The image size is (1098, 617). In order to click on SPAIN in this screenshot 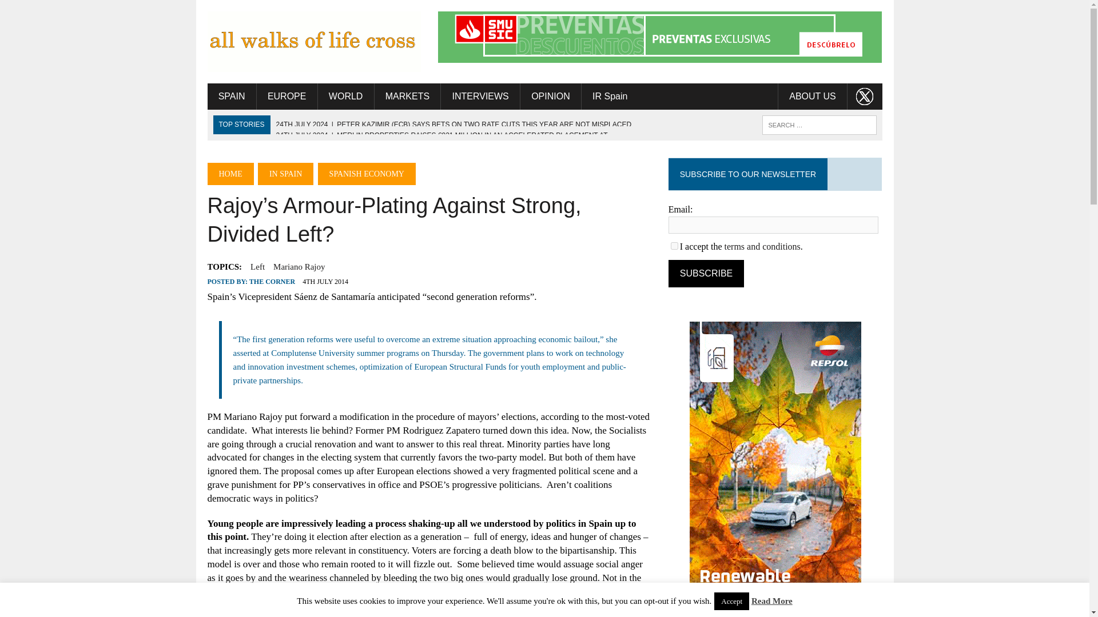, I will do `click(231, 96)`.